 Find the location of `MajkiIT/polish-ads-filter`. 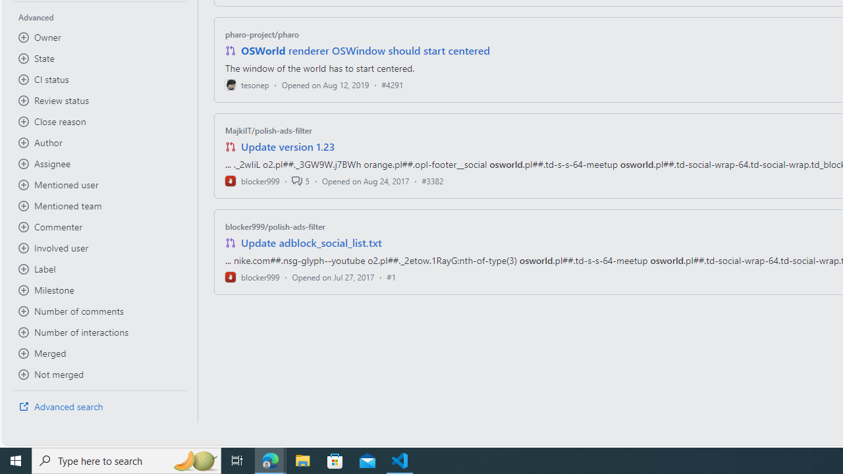

MajkiIT/polish-ads-filter is located at coordinates (268, 130).